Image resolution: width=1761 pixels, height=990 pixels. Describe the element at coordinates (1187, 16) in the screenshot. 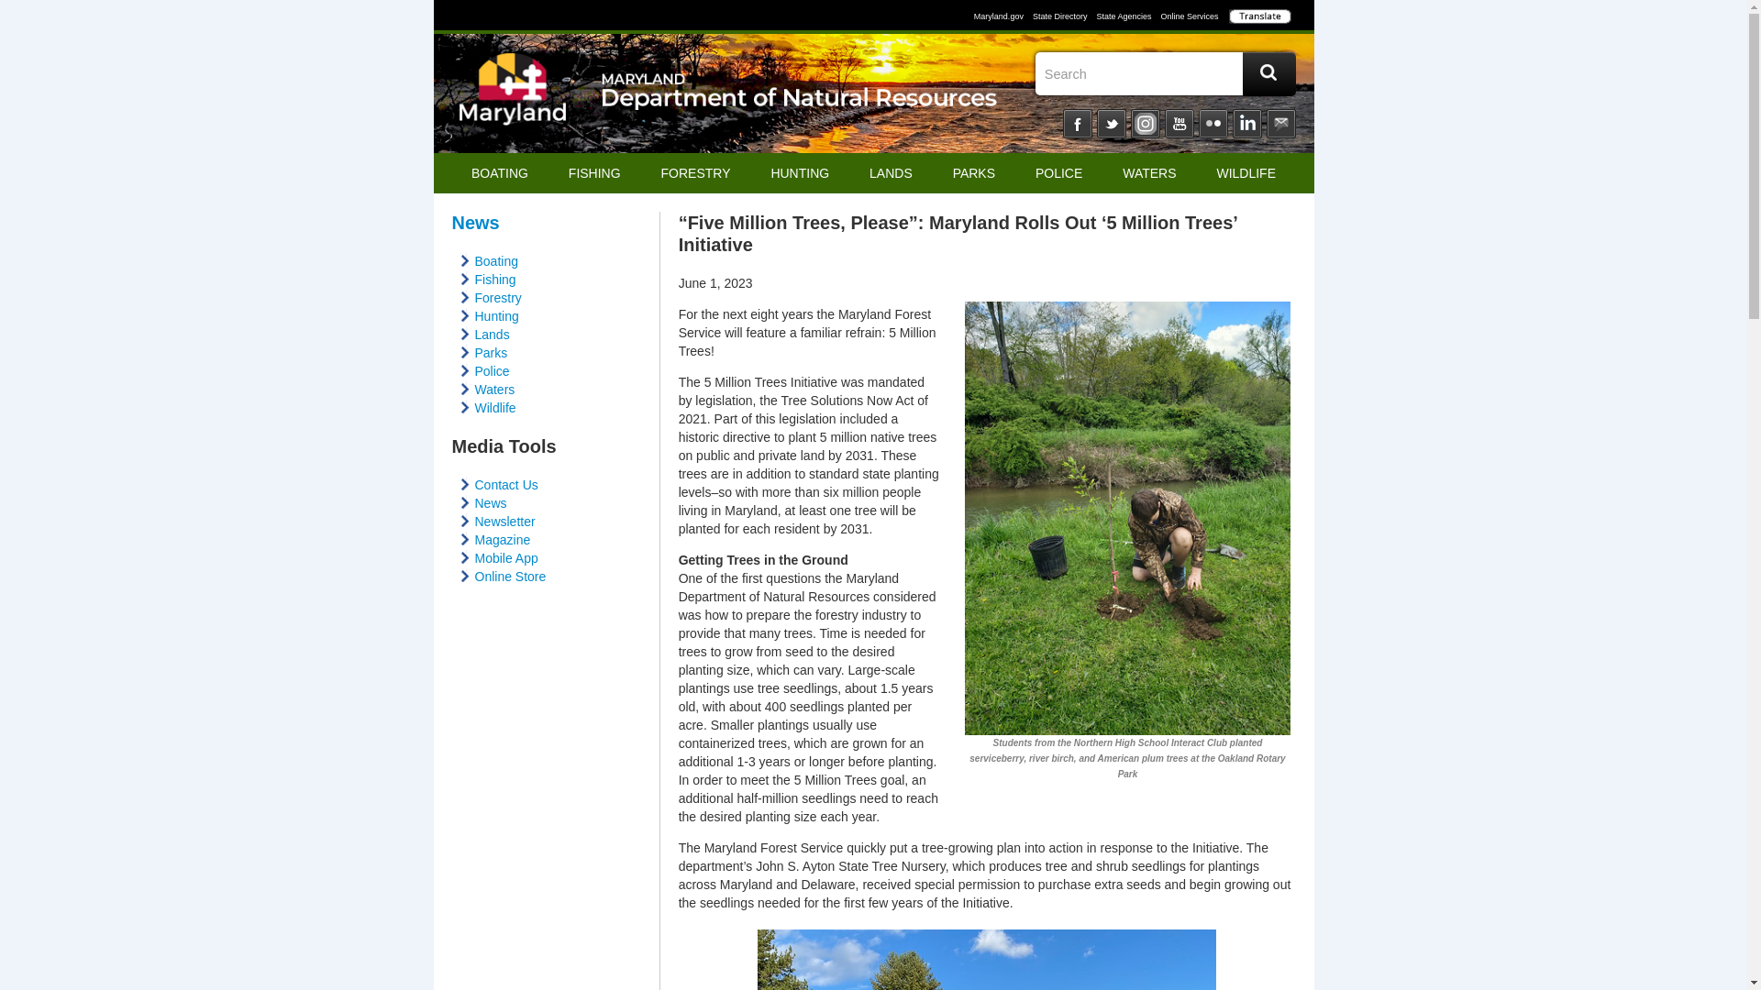

I see `Online Services` at that location.